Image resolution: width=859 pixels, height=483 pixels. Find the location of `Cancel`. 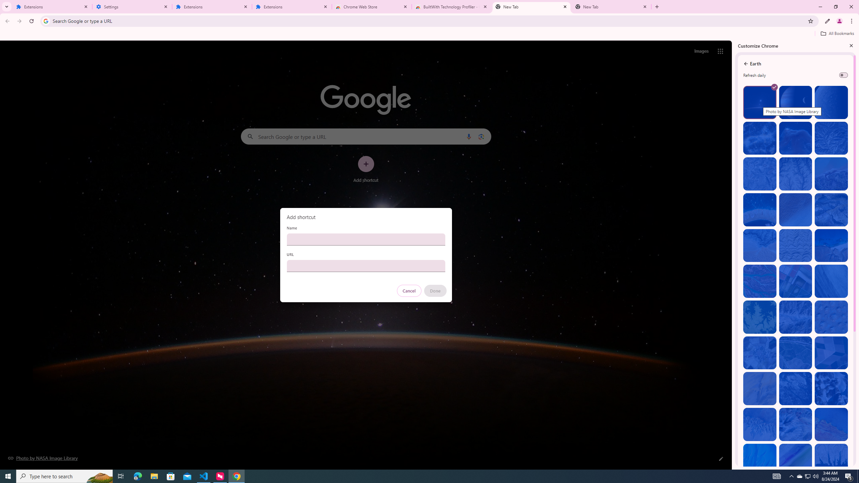

Cancel is located at coordinates (409, 291).